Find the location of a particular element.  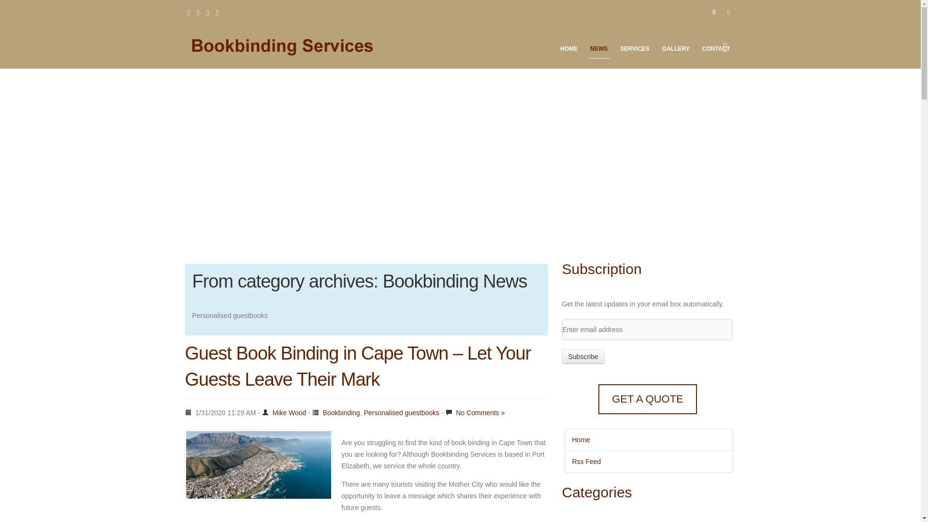

SERVICES is located at coordinates (634, 51).